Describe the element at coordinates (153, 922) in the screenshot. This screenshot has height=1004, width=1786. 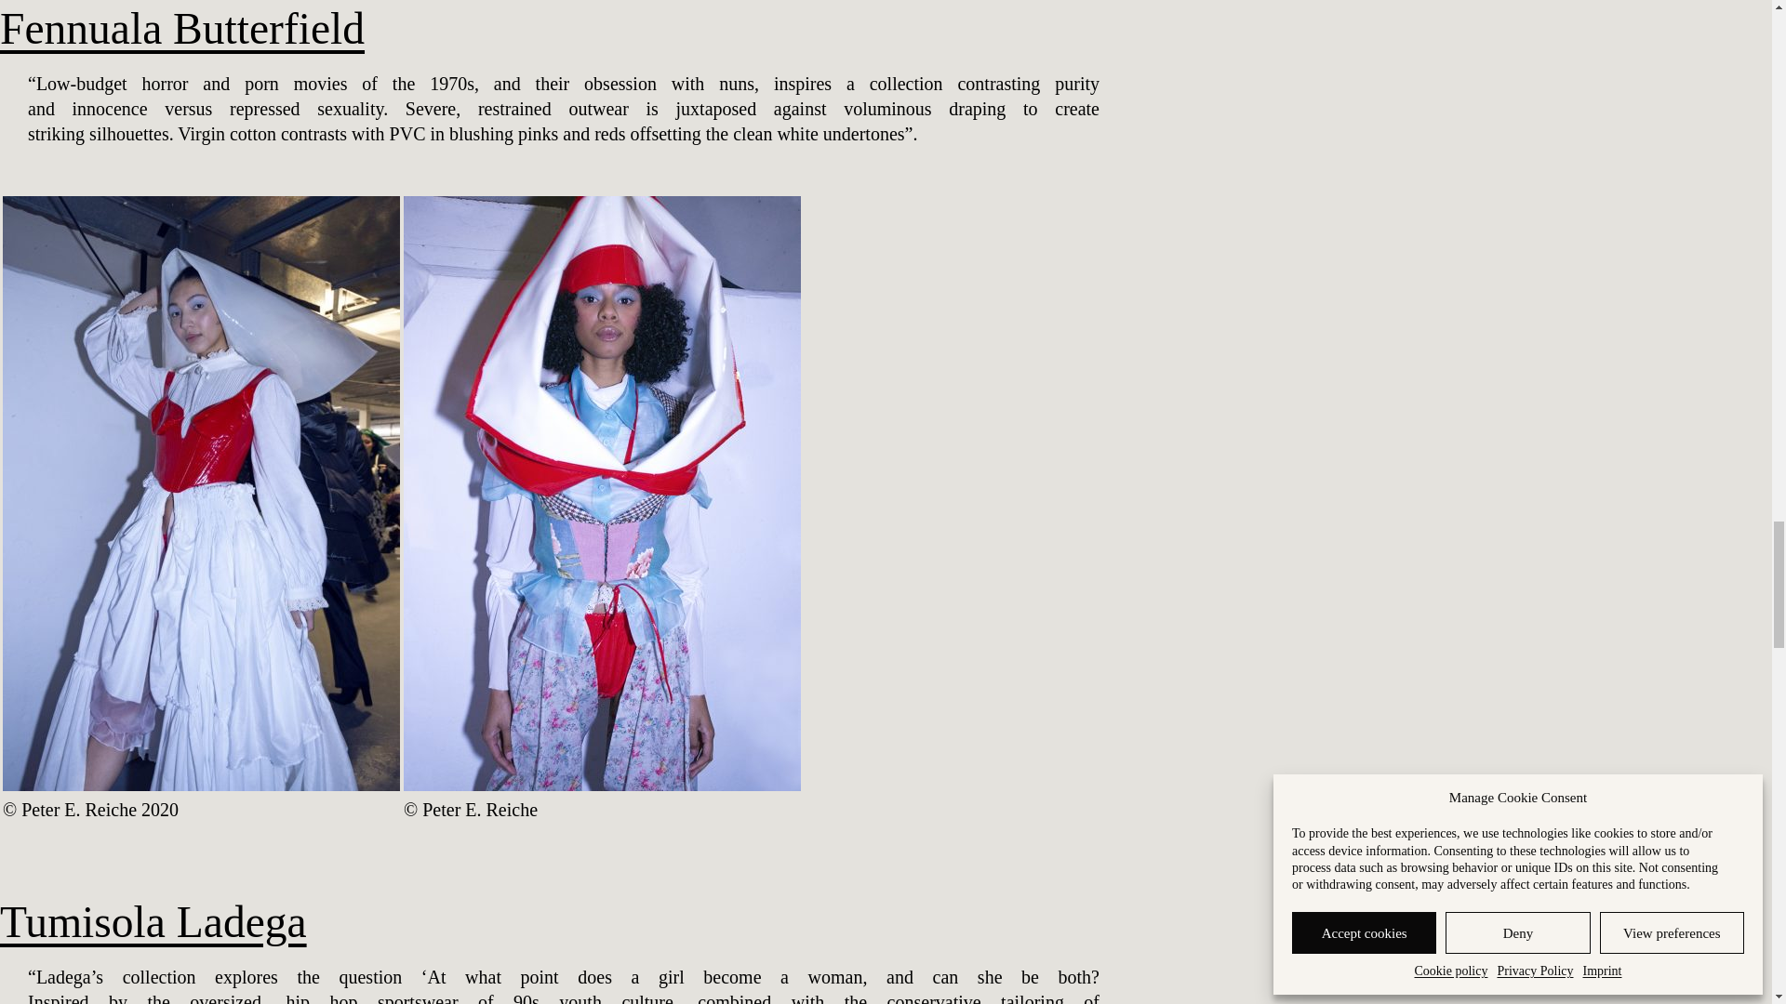
I see `Tumisola Ladega` at that location.